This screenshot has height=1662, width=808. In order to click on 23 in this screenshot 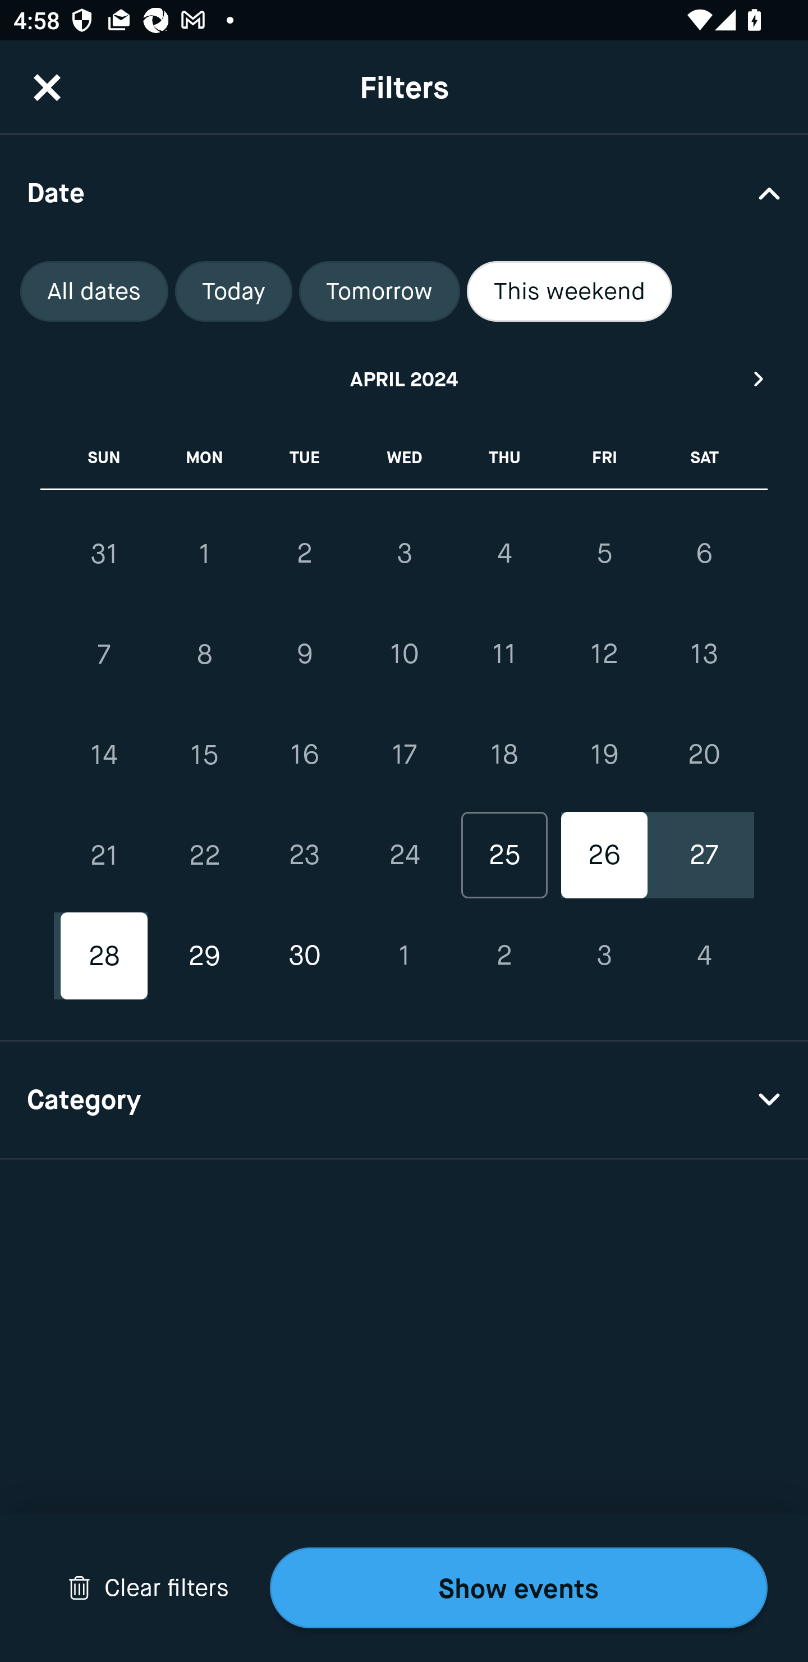, I will do `click(304, 855)`.